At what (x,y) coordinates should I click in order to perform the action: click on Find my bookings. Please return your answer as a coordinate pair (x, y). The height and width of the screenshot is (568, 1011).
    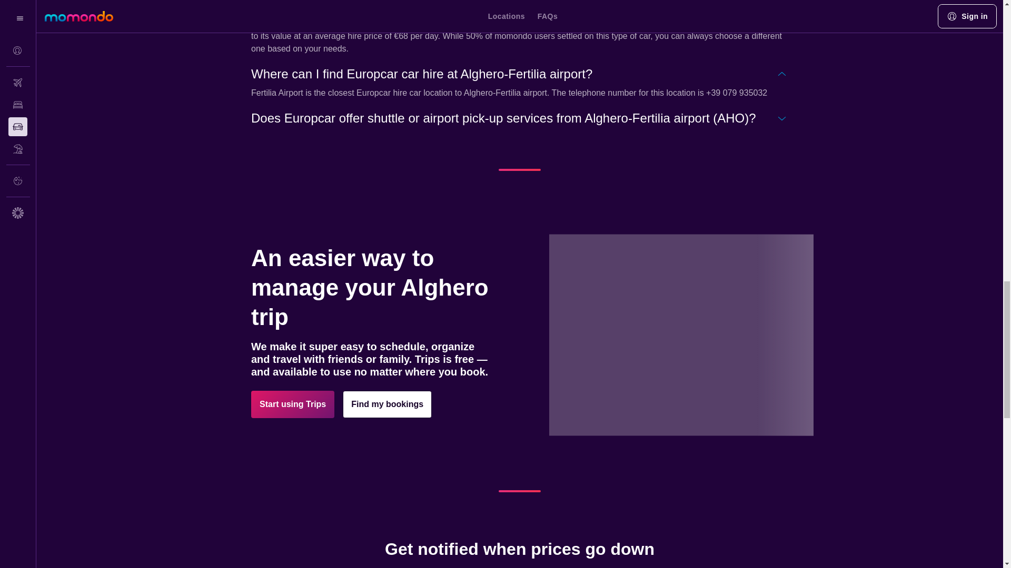
    Looking at the image, I should click on (386, 404).